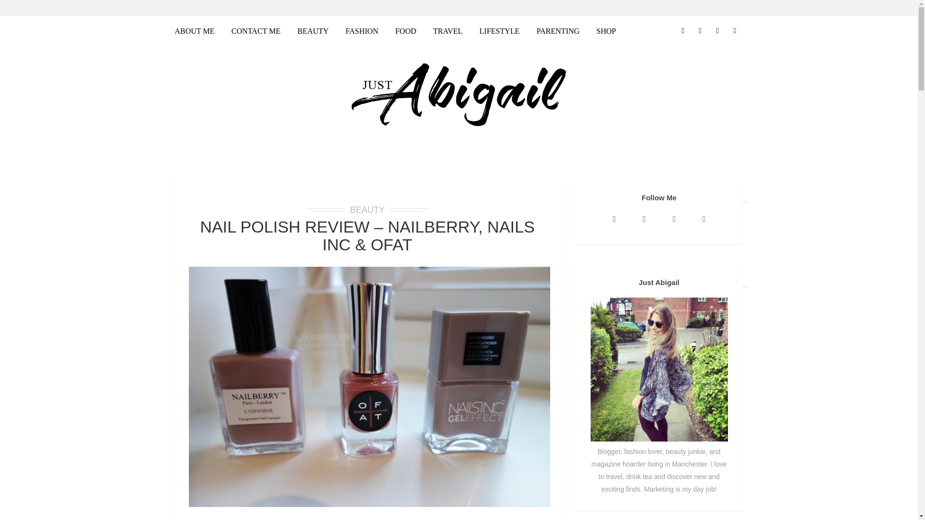 The image size is (925, 520). I want to click on FOOD, so click(406, 32).